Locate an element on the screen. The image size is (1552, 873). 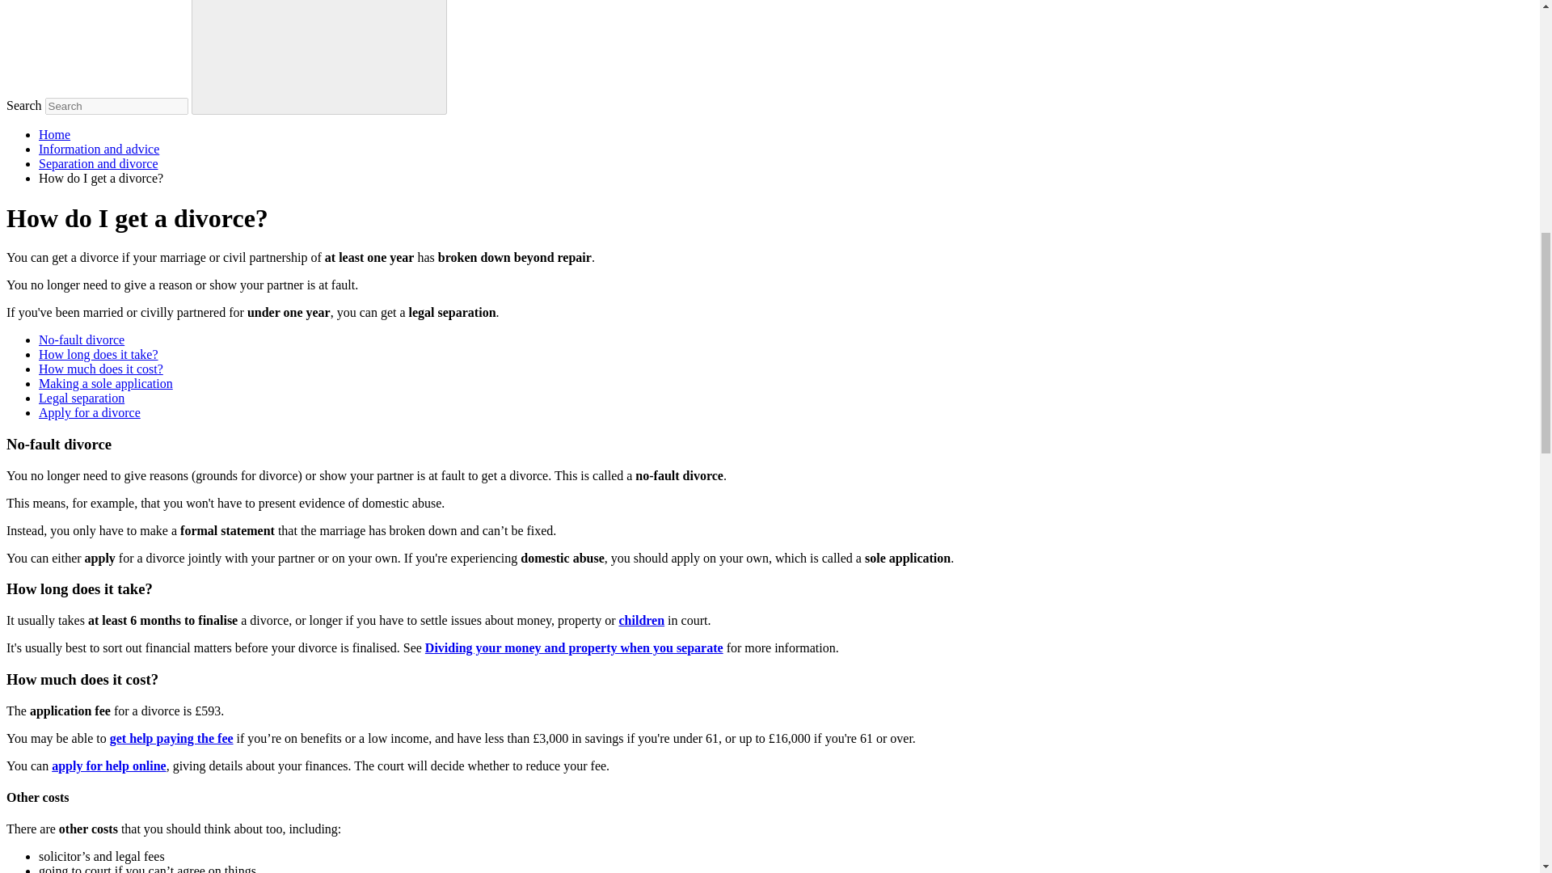
Making a sole application is located at coordinates (105, 383).